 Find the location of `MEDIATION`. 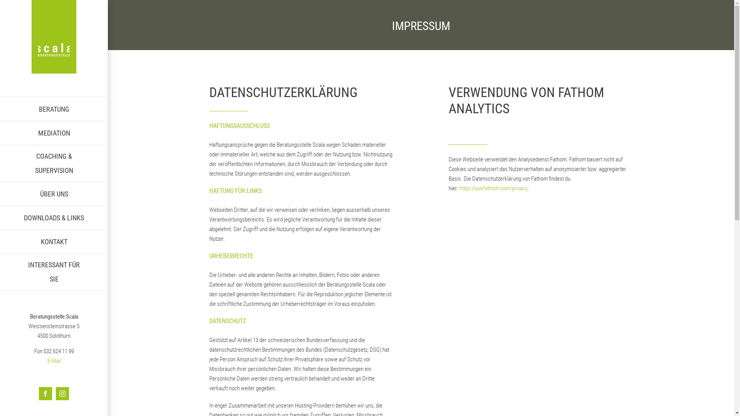

MEDIATION is located at coordinates (54, 133).